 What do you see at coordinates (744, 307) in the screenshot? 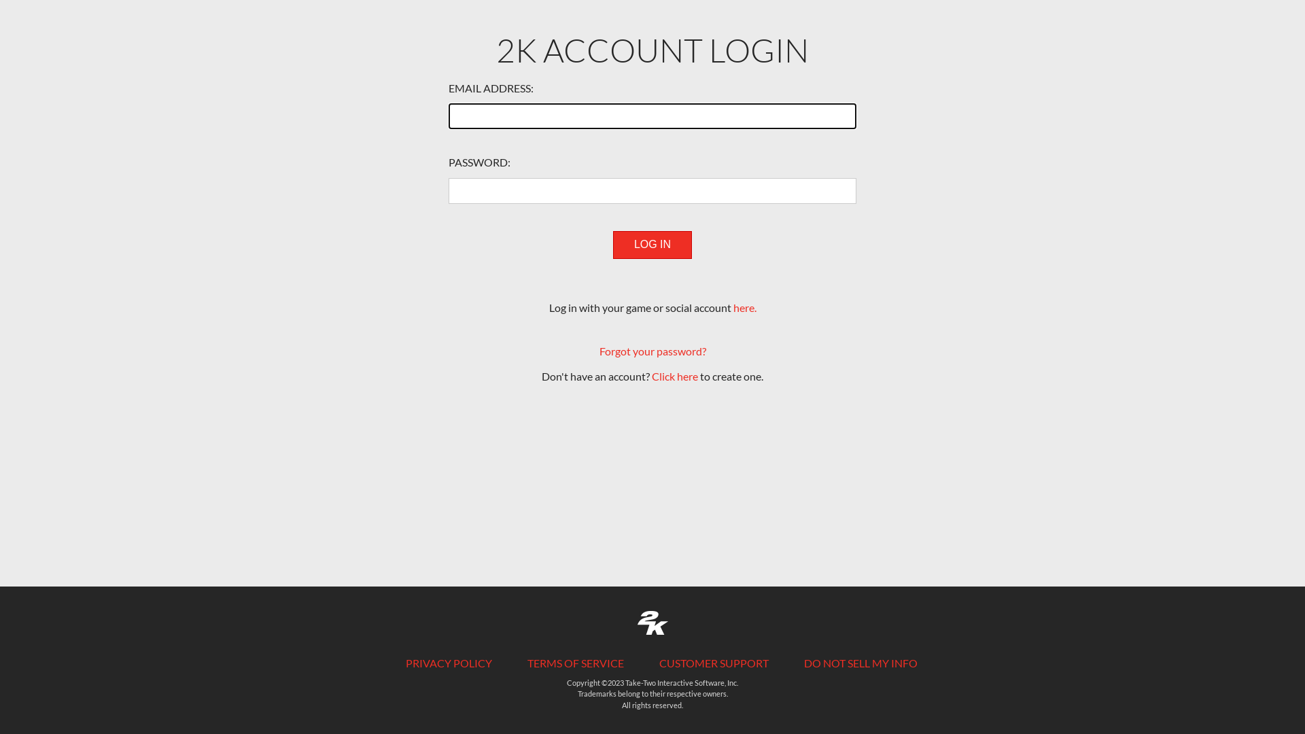
I see `here.` at bounding box center [744, 307].